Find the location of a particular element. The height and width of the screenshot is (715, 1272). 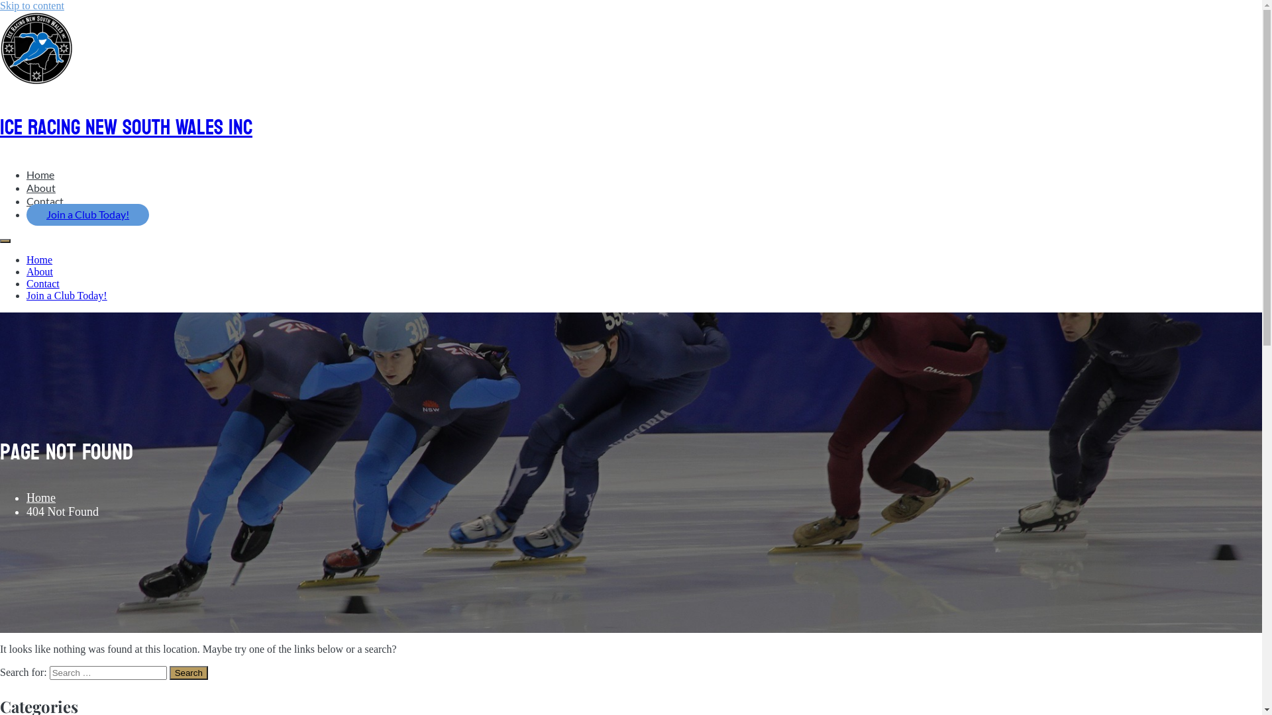

Search is located at coordinates (189, 673).